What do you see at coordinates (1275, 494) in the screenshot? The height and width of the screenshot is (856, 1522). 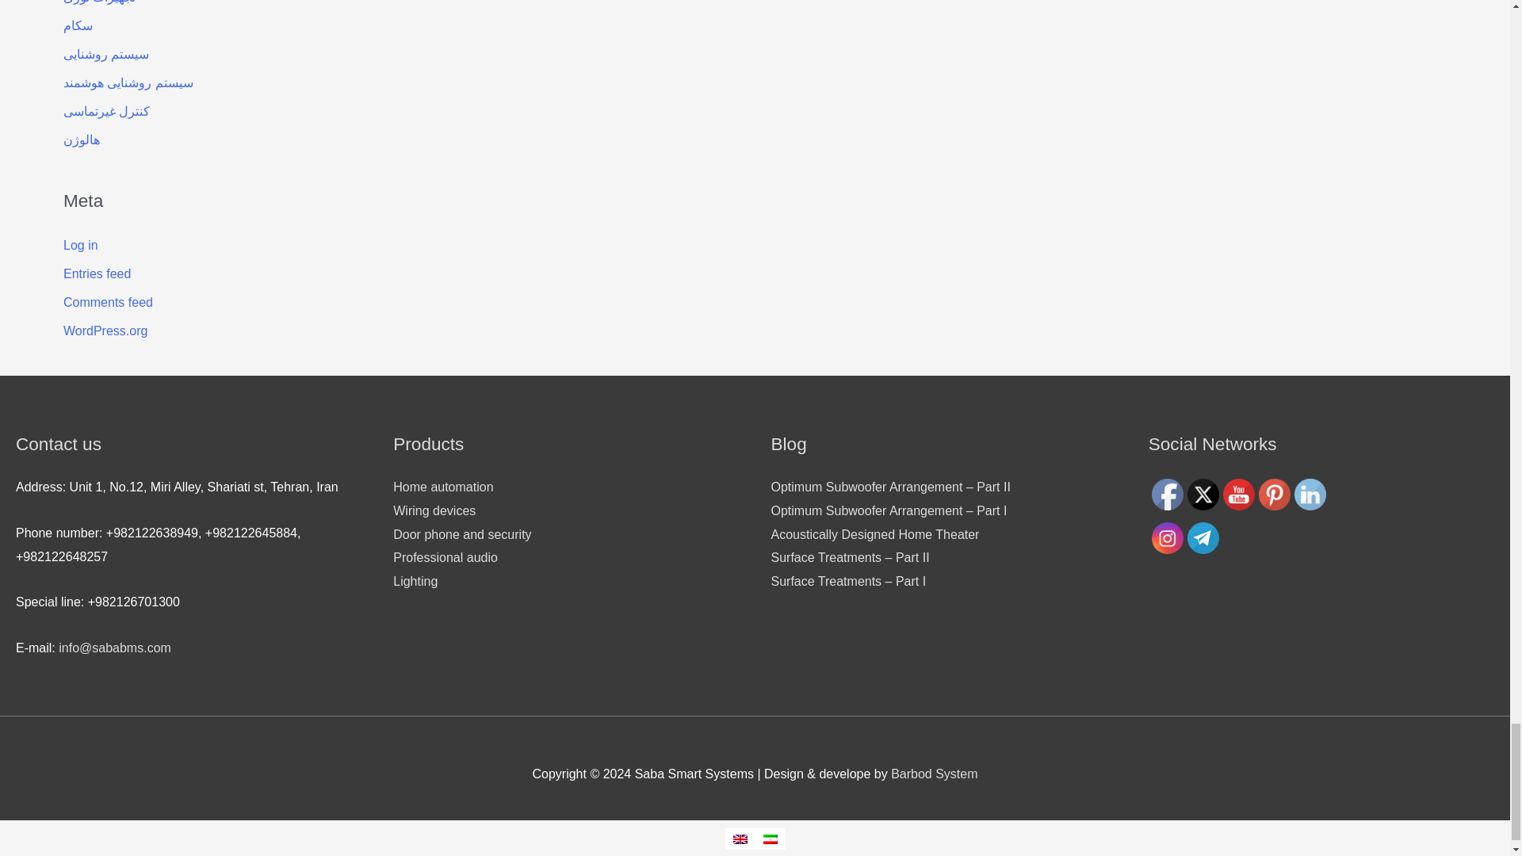 I see `Pinterest` at bounding box center [1275, 494].